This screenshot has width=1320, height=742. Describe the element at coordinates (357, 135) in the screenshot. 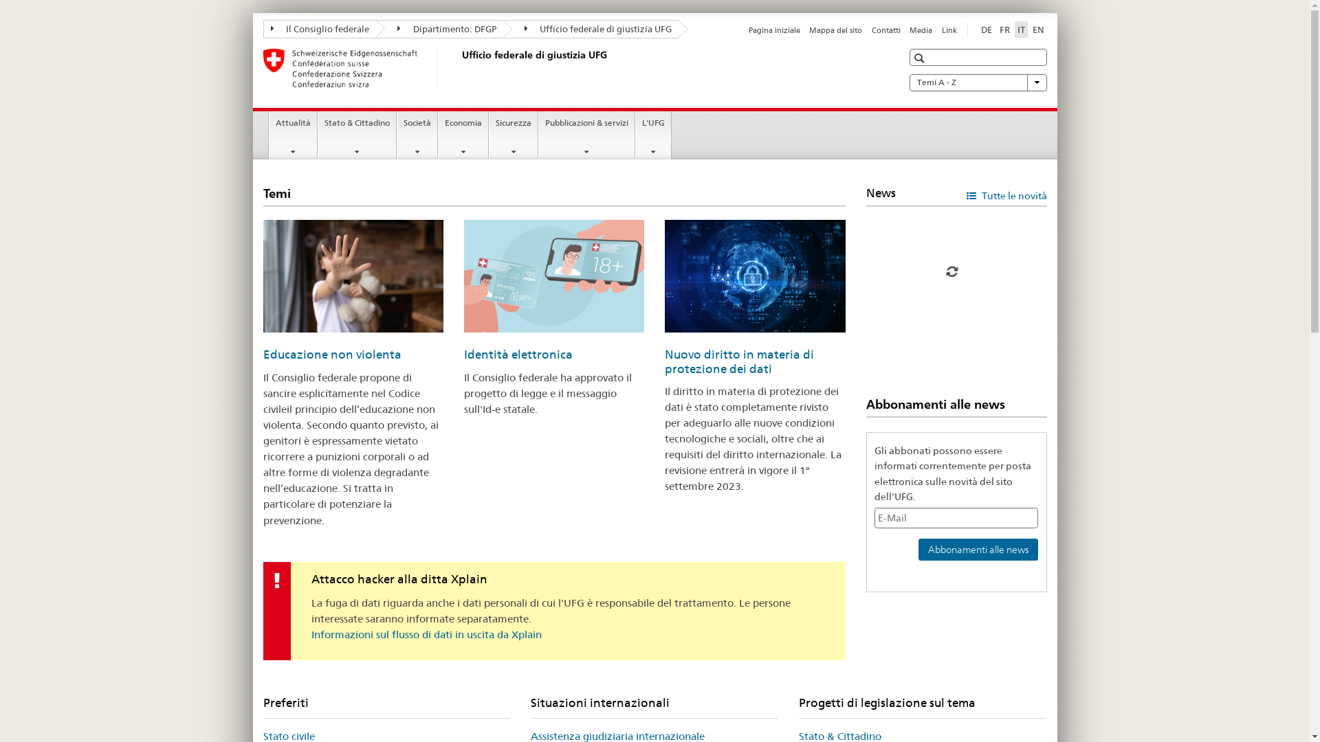

I see `Stato & Cittadino` at that location.